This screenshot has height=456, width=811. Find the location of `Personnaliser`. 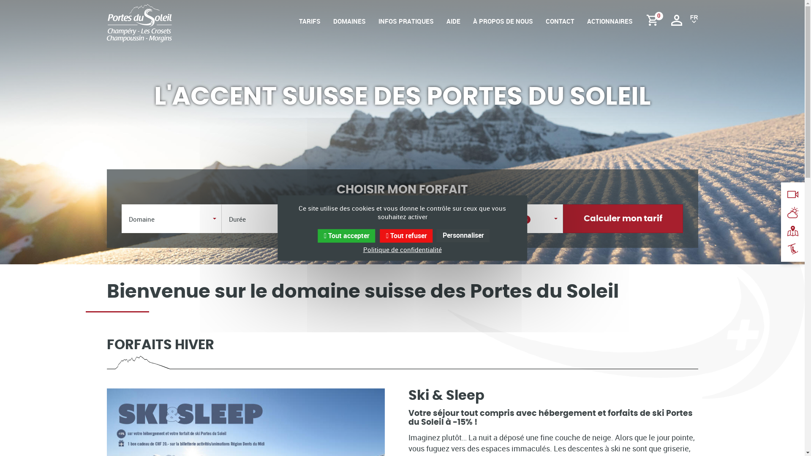

Personnaliser is located at coordinates (463, 236).